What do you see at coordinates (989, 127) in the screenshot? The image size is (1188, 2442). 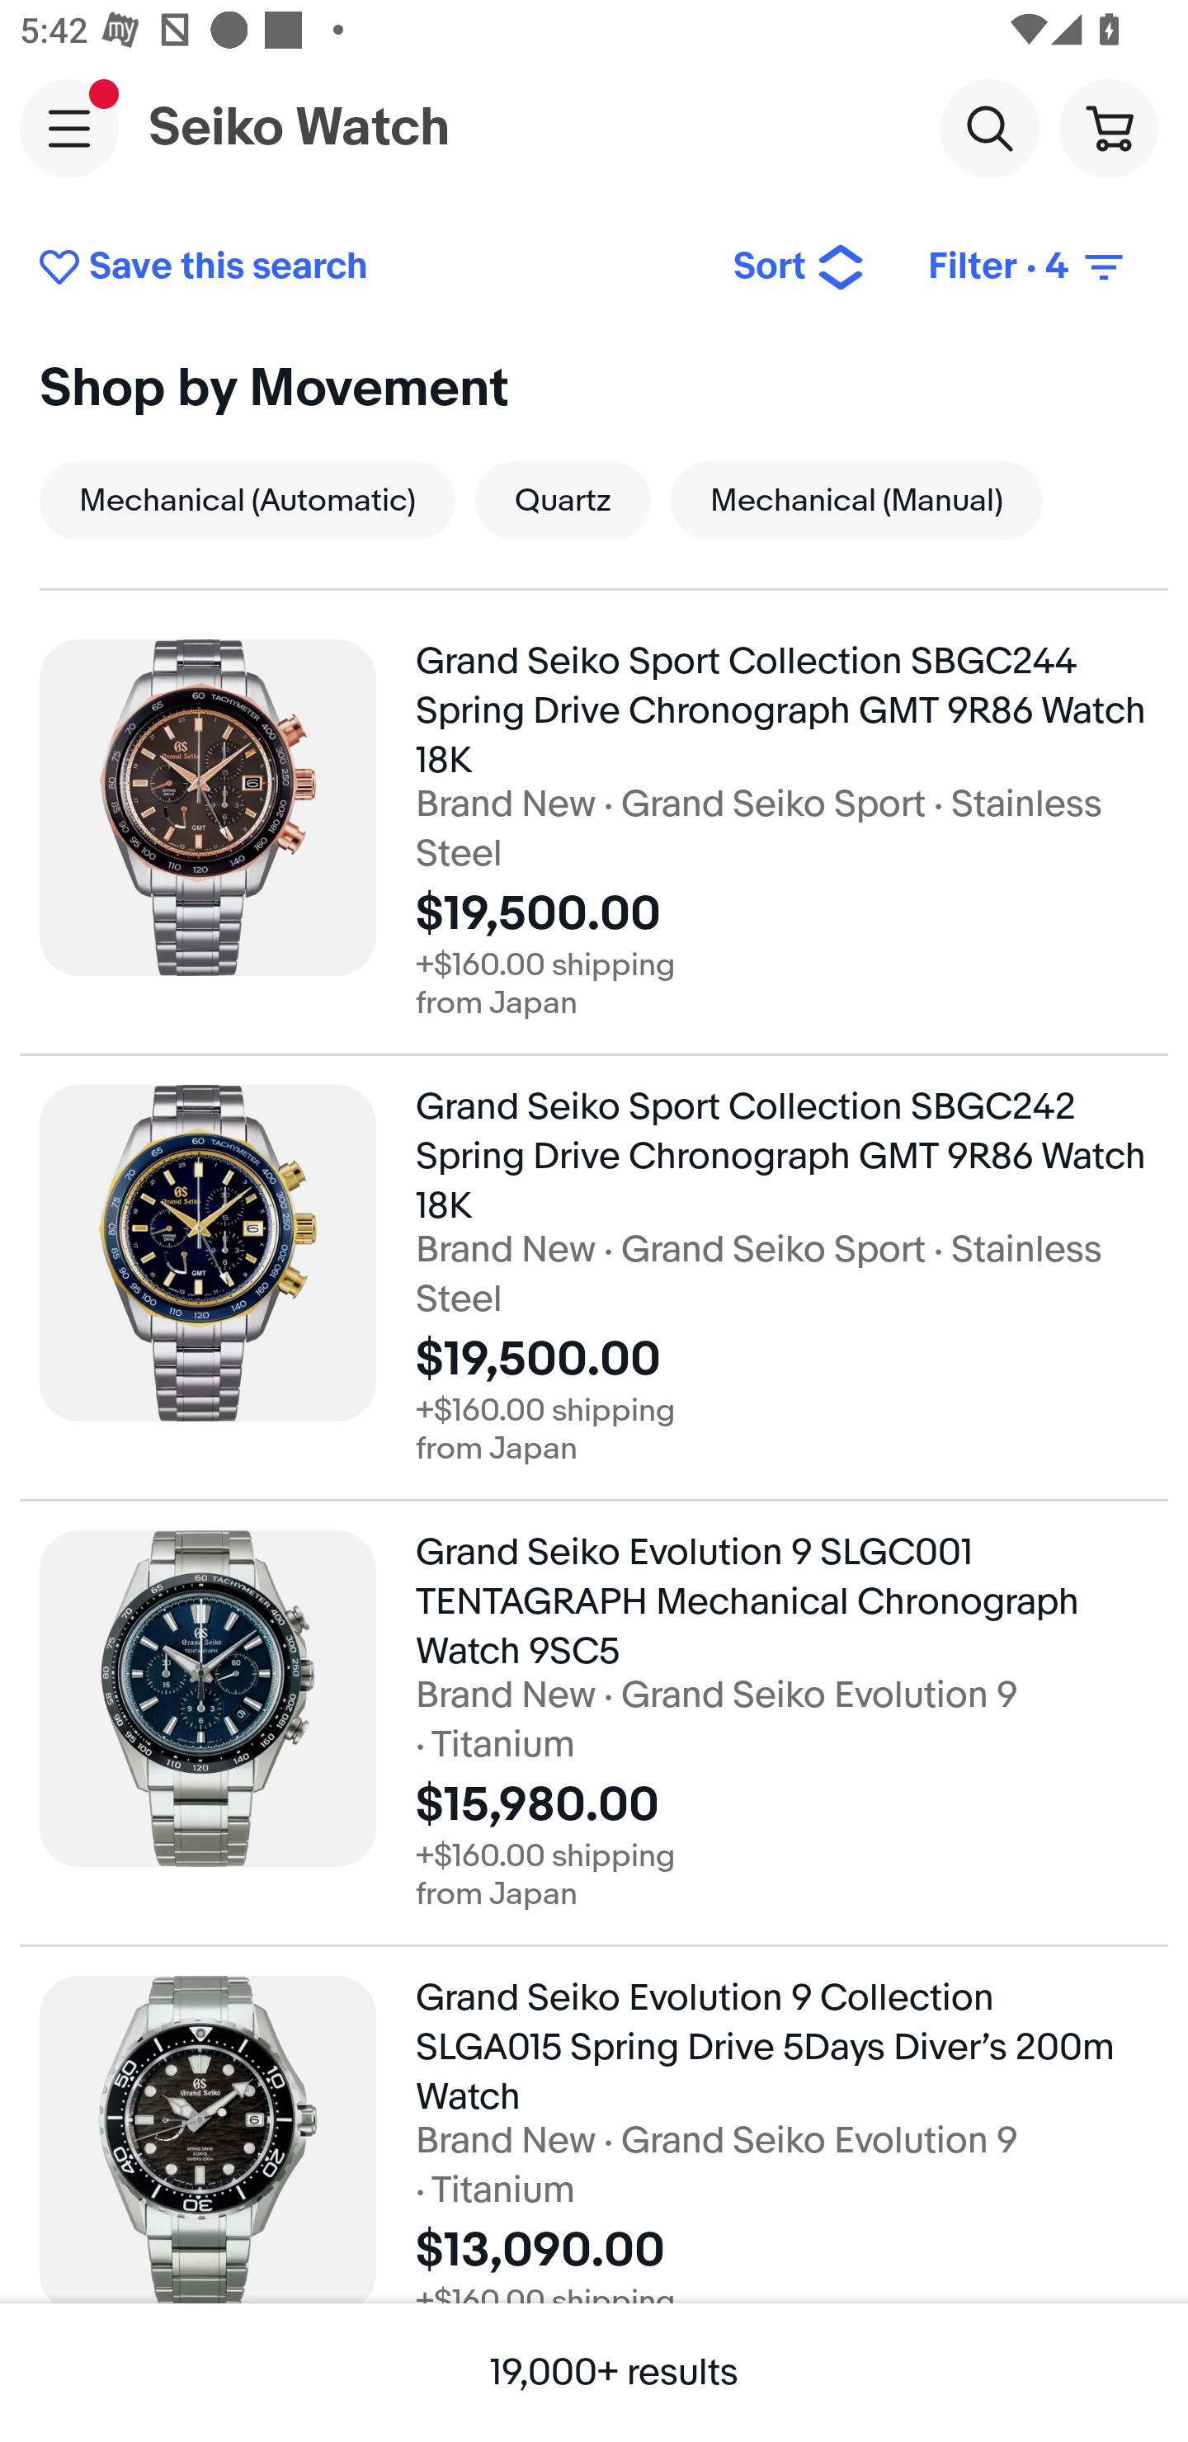 I see `Search` at bounding box center [989, 127].